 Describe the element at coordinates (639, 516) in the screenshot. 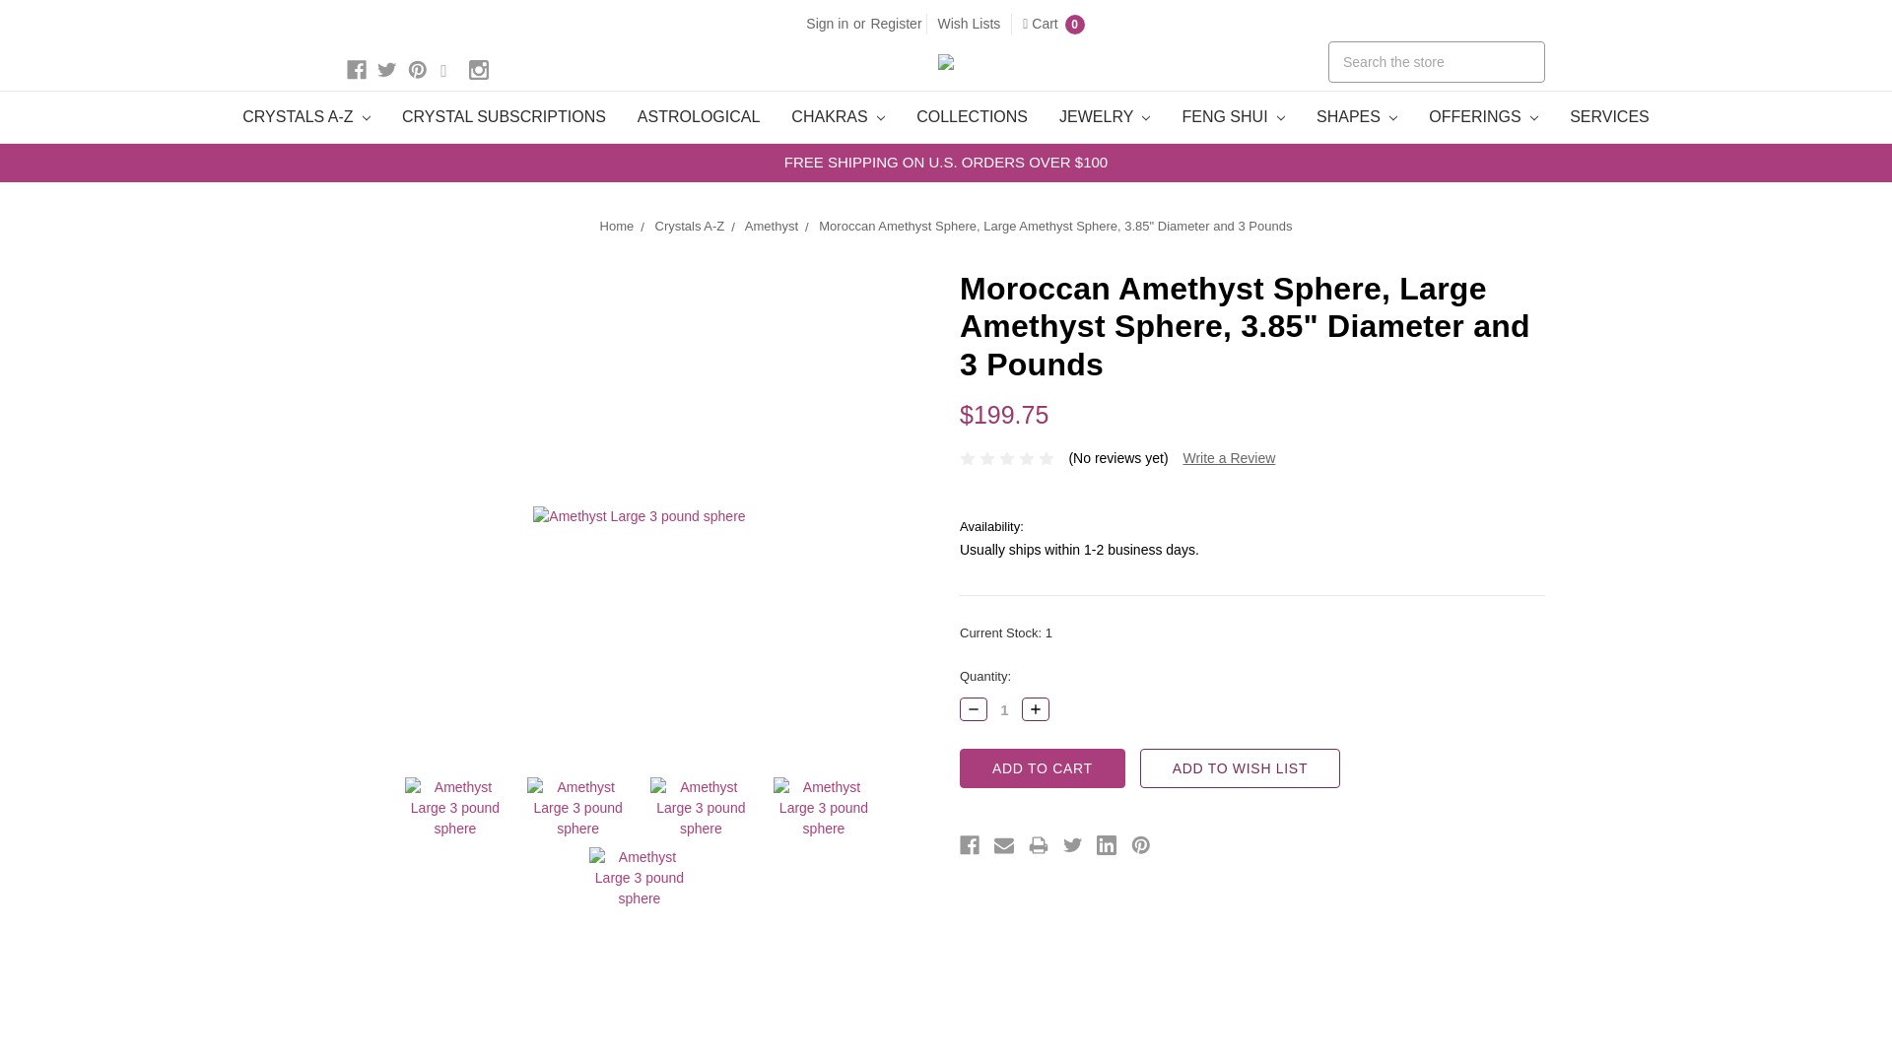

I see `Amethyst Large 3 pound sphere` at that location.